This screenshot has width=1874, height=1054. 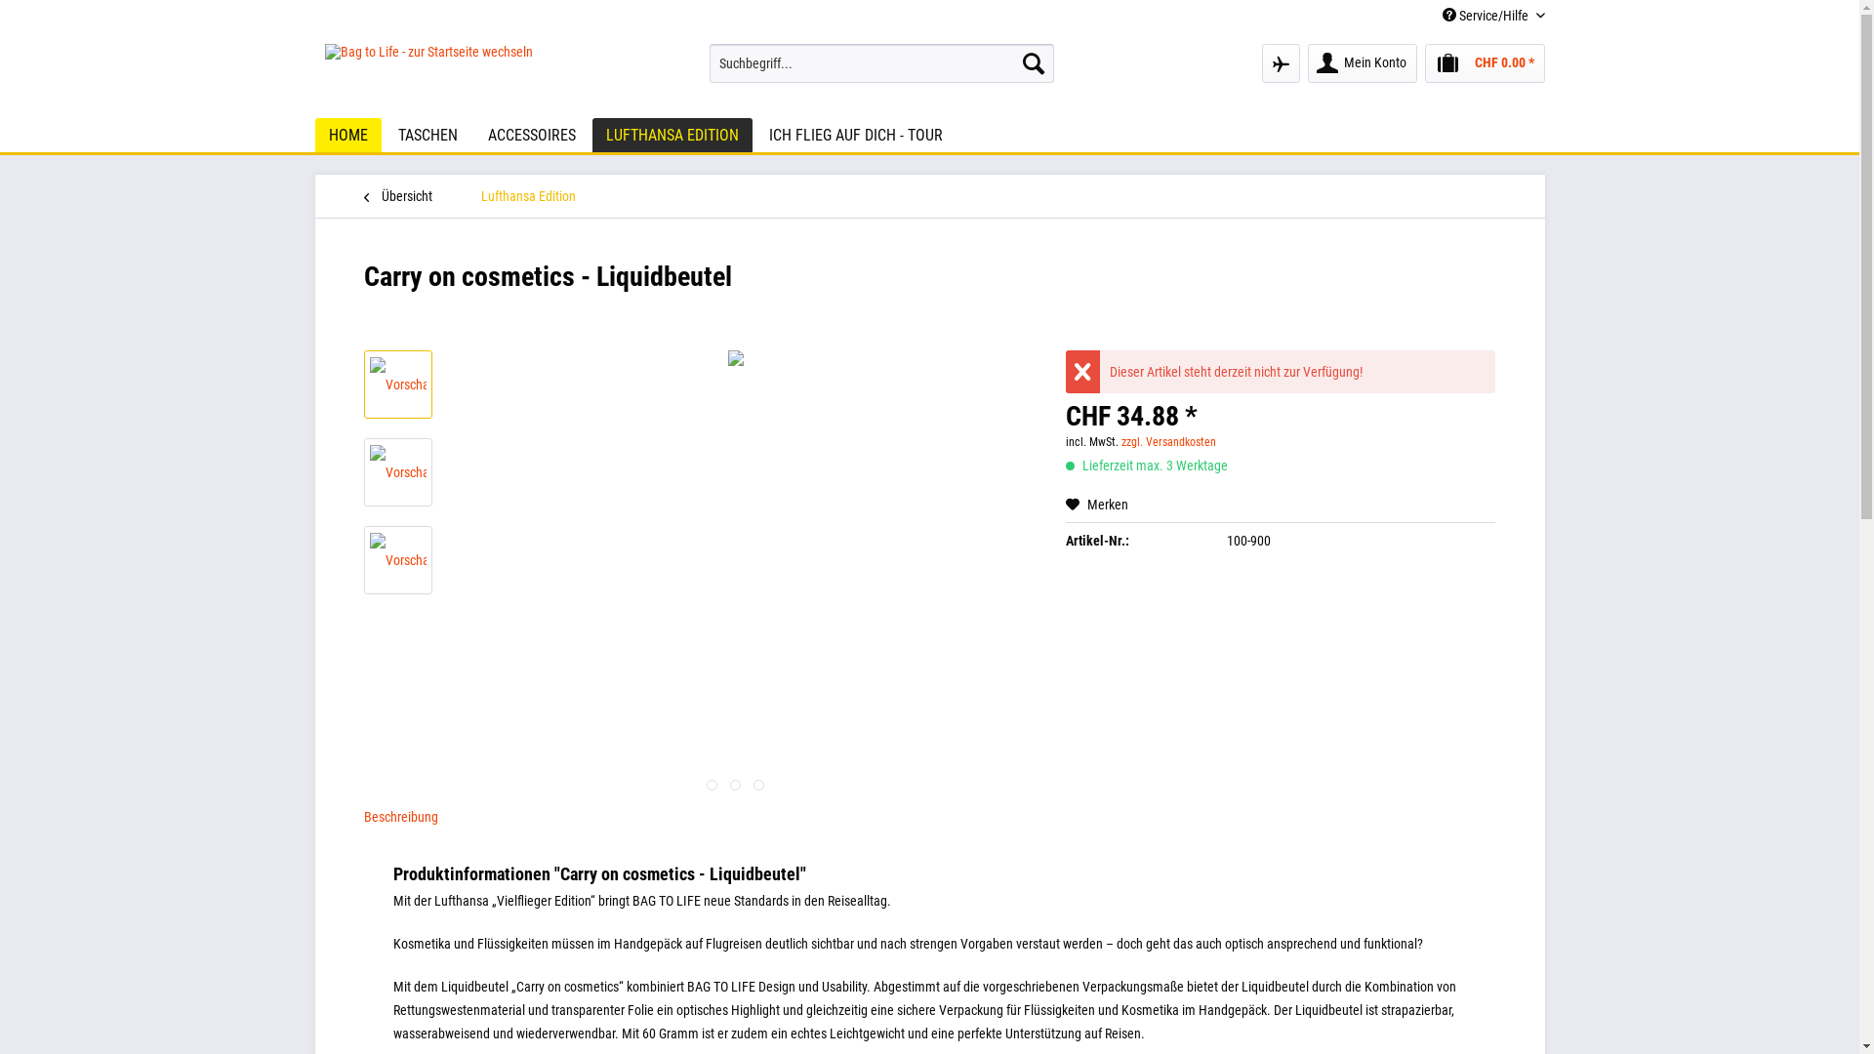 What do you see at coordinates (1363, 63) in the screenshot?
I see `Mein Konto` at bounding box center [1363, 63].